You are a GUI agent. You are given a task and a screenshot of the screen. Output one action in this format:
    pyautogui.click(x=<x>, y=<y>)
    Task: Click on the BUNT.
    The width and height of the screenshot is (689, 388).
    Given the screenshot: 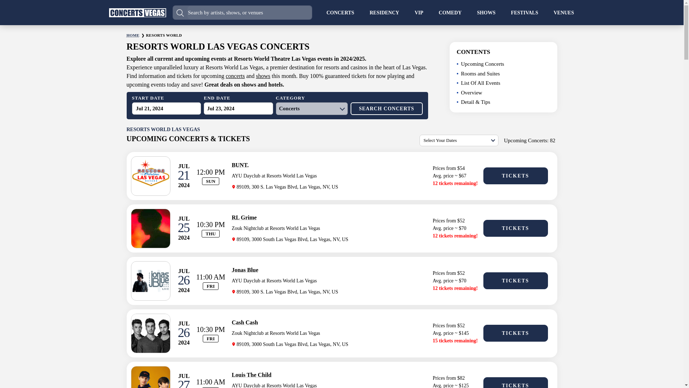 What is the action you would take?
    pyautogui.click(x=240, y=165)
    